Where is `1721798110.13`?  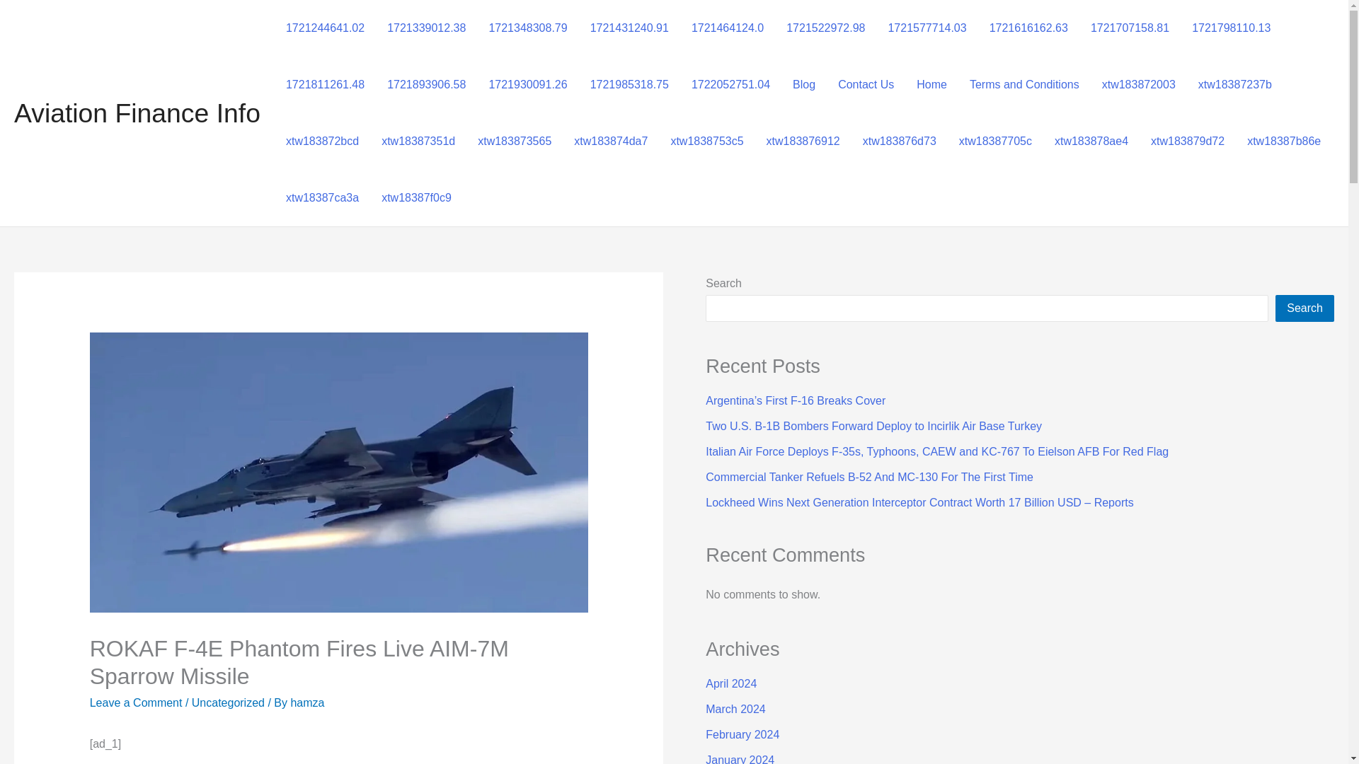 1721798110.13 is located at coordinates (1231, 28).